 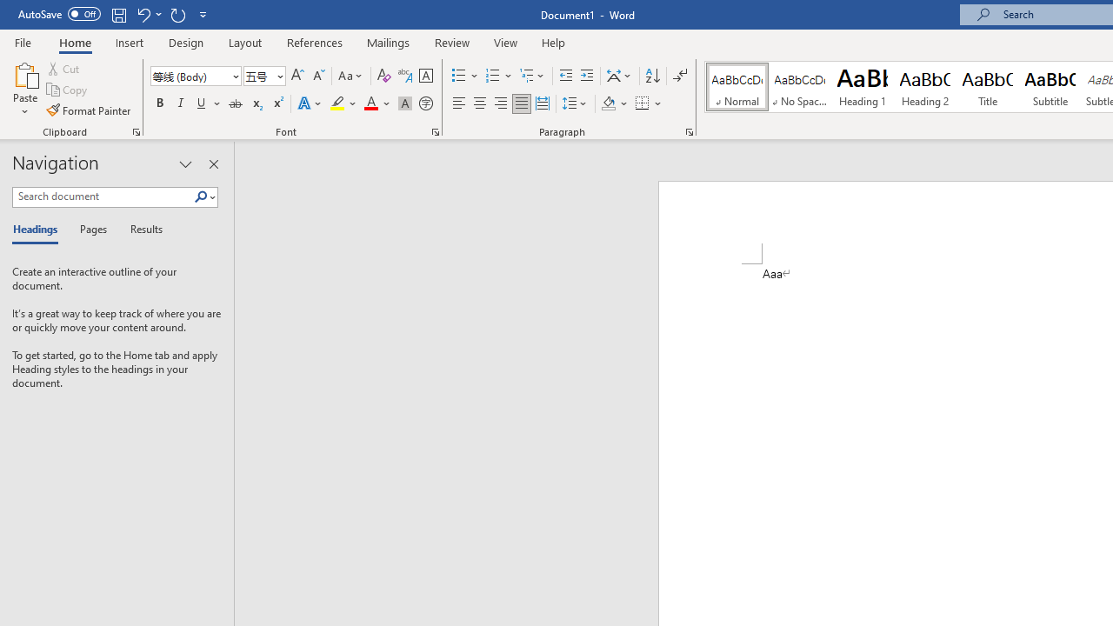 I want to click on Search, so click(x=201, y=197).